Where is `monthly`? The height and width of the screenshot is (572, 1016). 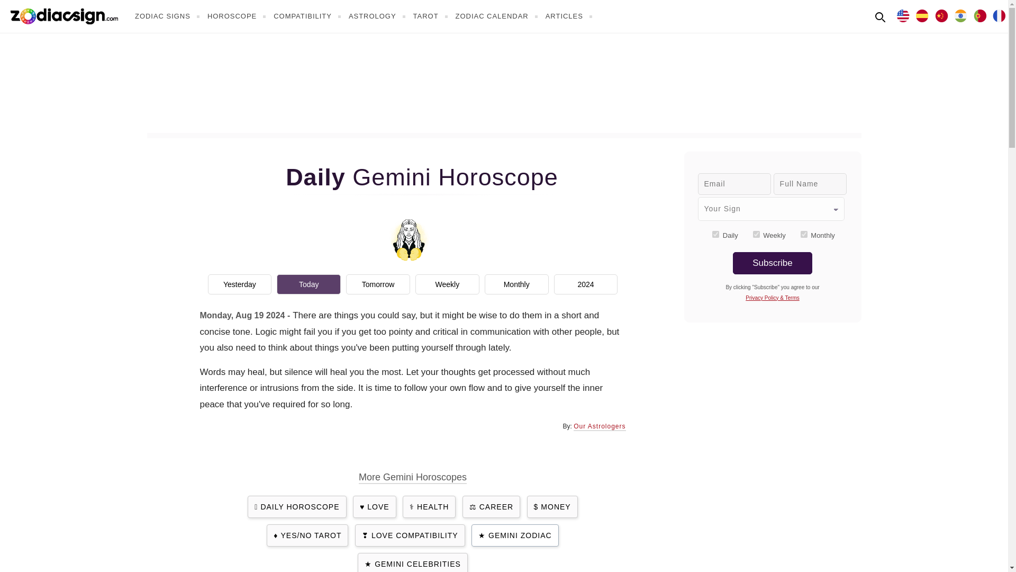 monthly is located at coordinates (804, 234).